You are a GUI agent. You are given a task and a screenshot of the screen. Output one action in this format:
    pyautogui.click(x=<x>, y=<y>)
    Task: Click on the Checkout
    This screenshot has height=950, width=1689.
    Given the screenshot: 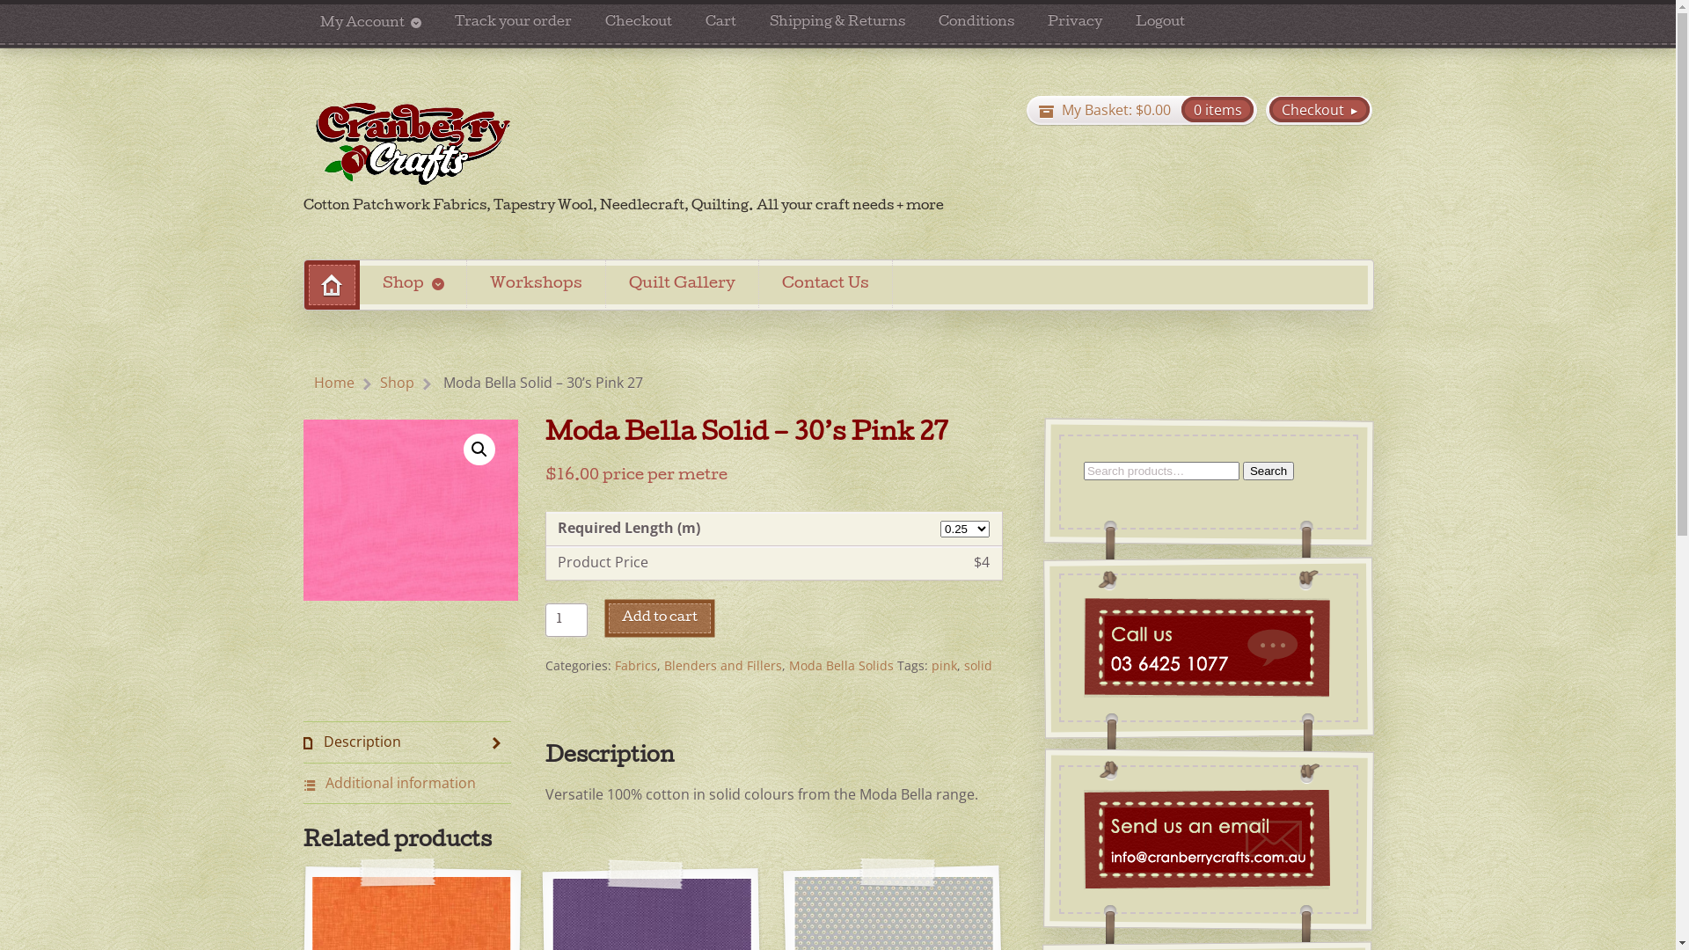 What is the action you would take?
    pyautogui.click(x=639, y=23)
    